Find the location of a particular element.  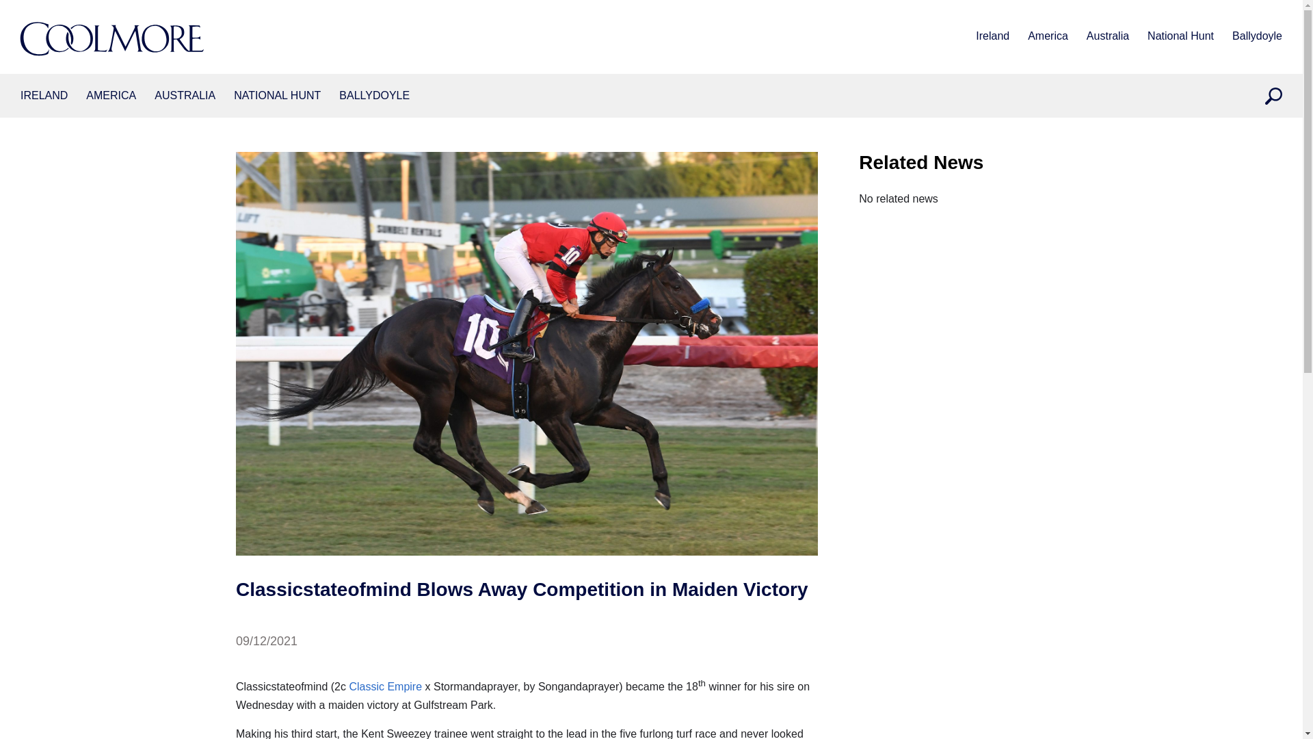

Ballydoyle is located at coordinates (374, 96).